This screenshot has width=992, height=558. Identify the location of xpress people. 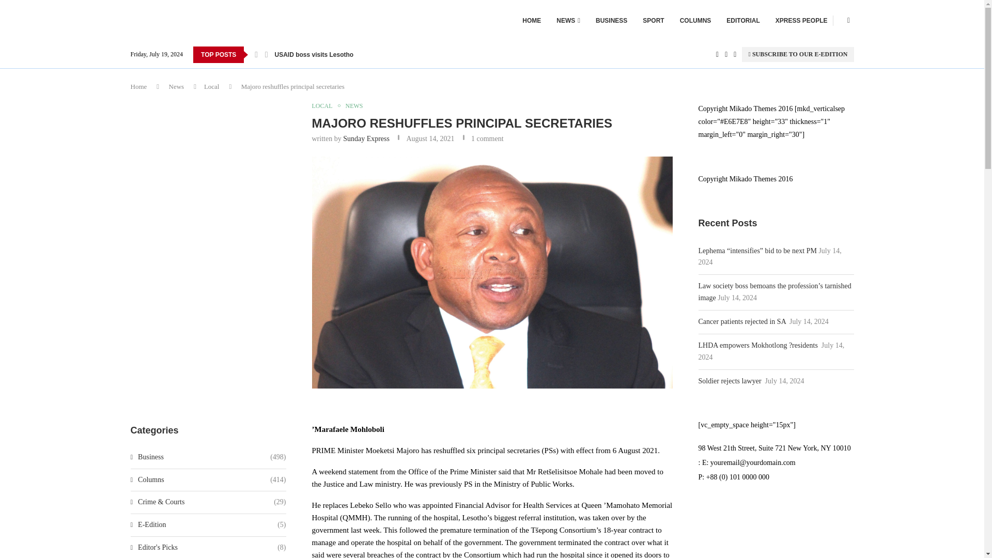
(801, 21).